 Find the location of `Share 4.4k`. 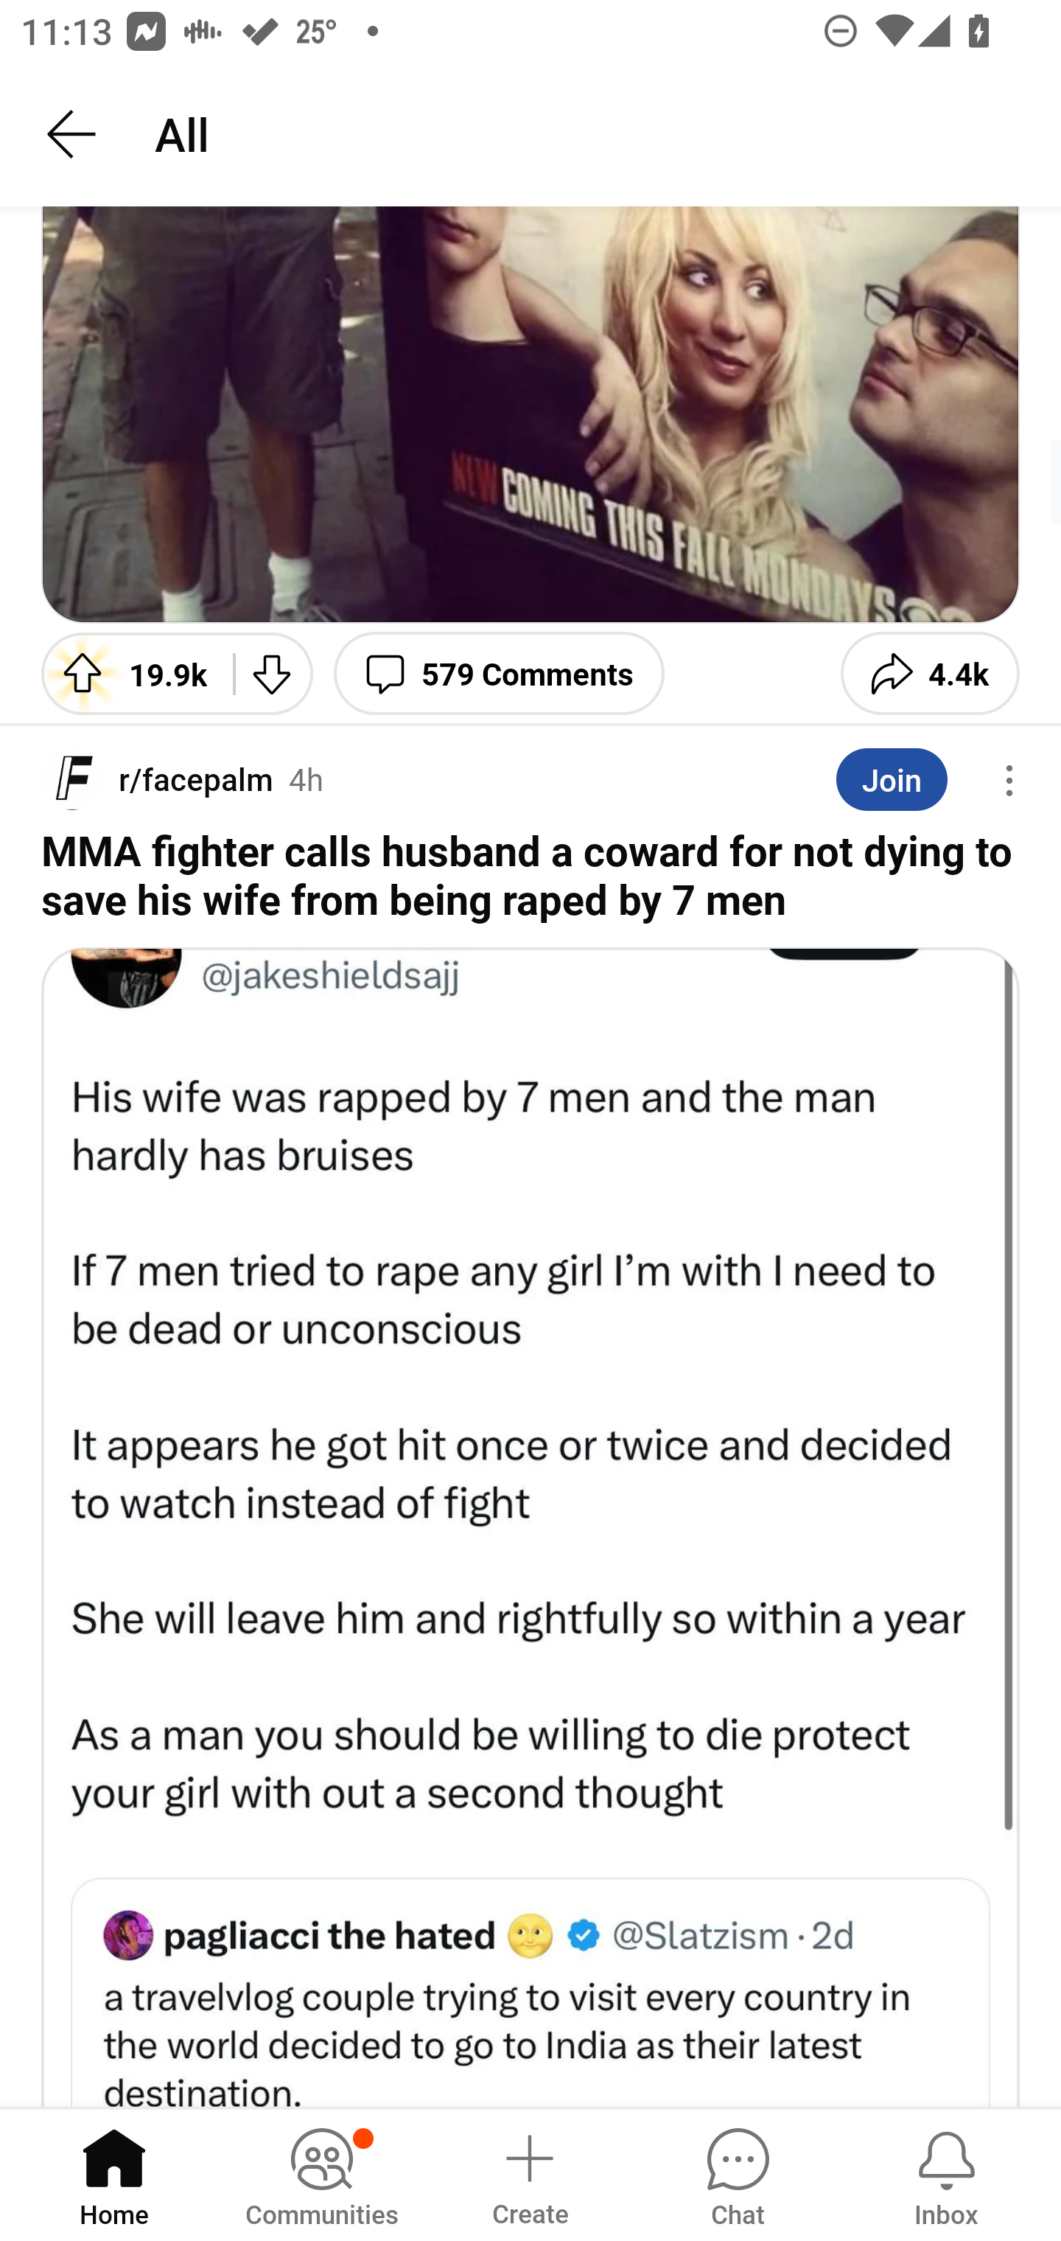

Share 4.4k is located at coordinates (930, 673).